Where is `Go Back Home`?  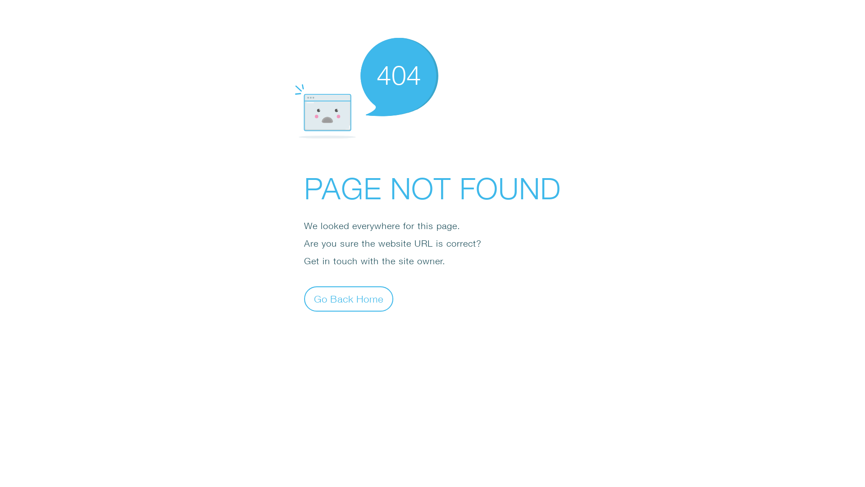
Go Back Home is located at coordinates (349, 299).